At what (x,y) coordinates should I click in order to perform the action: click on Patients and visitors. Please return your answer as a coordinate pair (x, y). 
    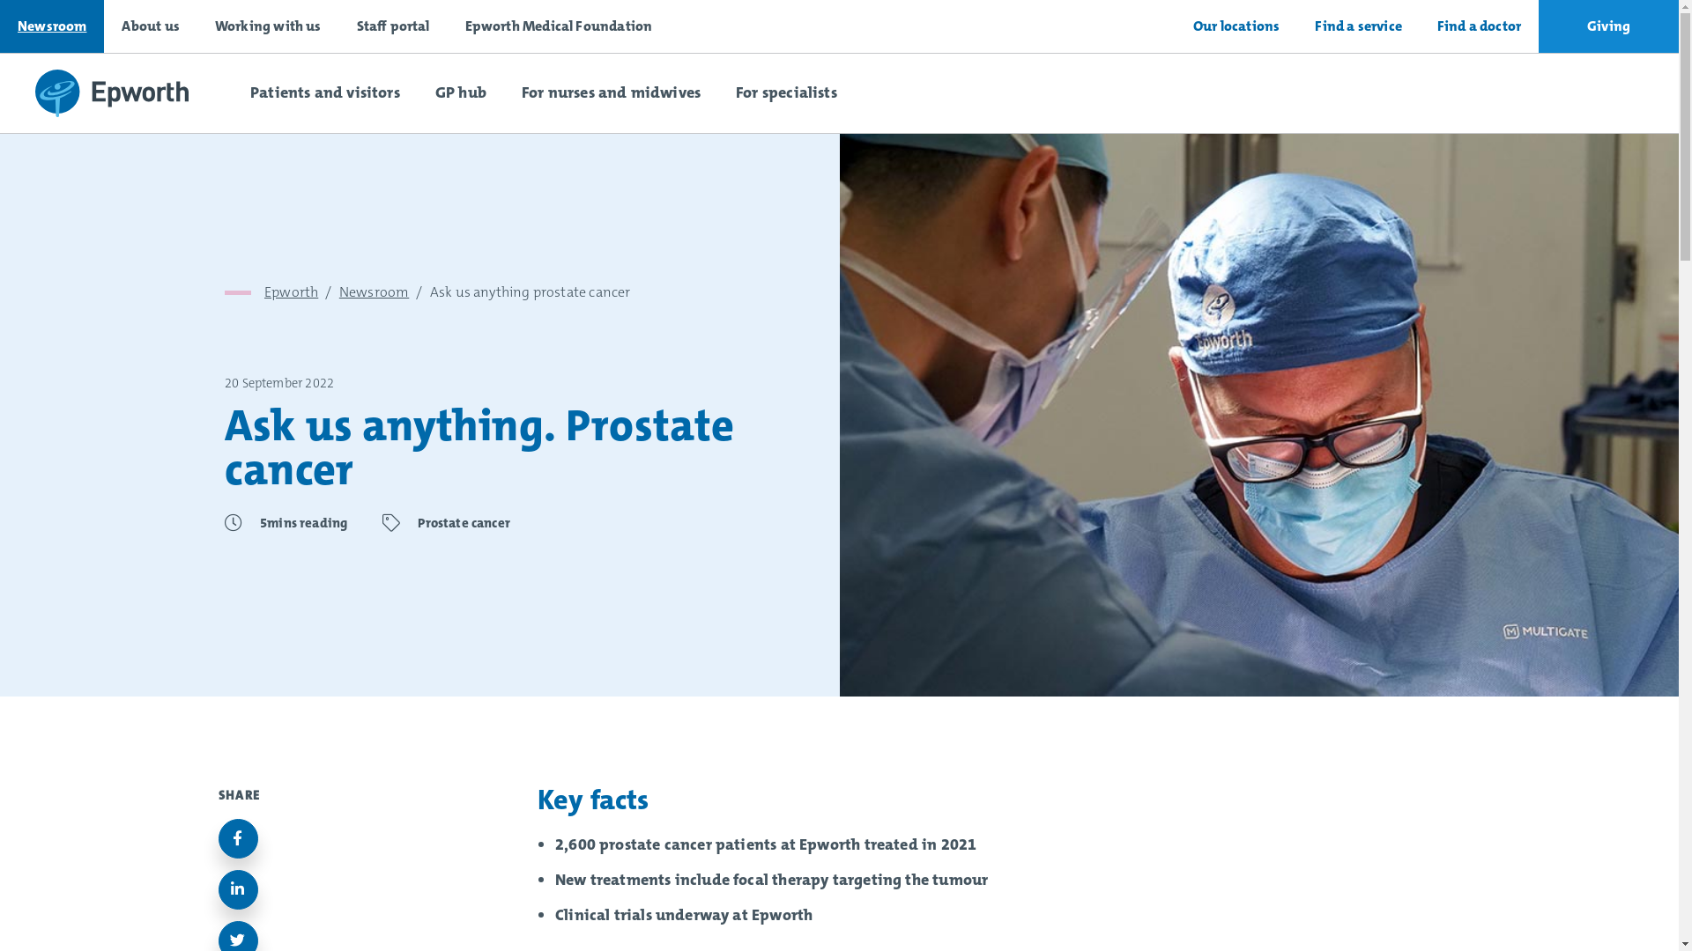
    Looking at the image, I should click on (325, 93).